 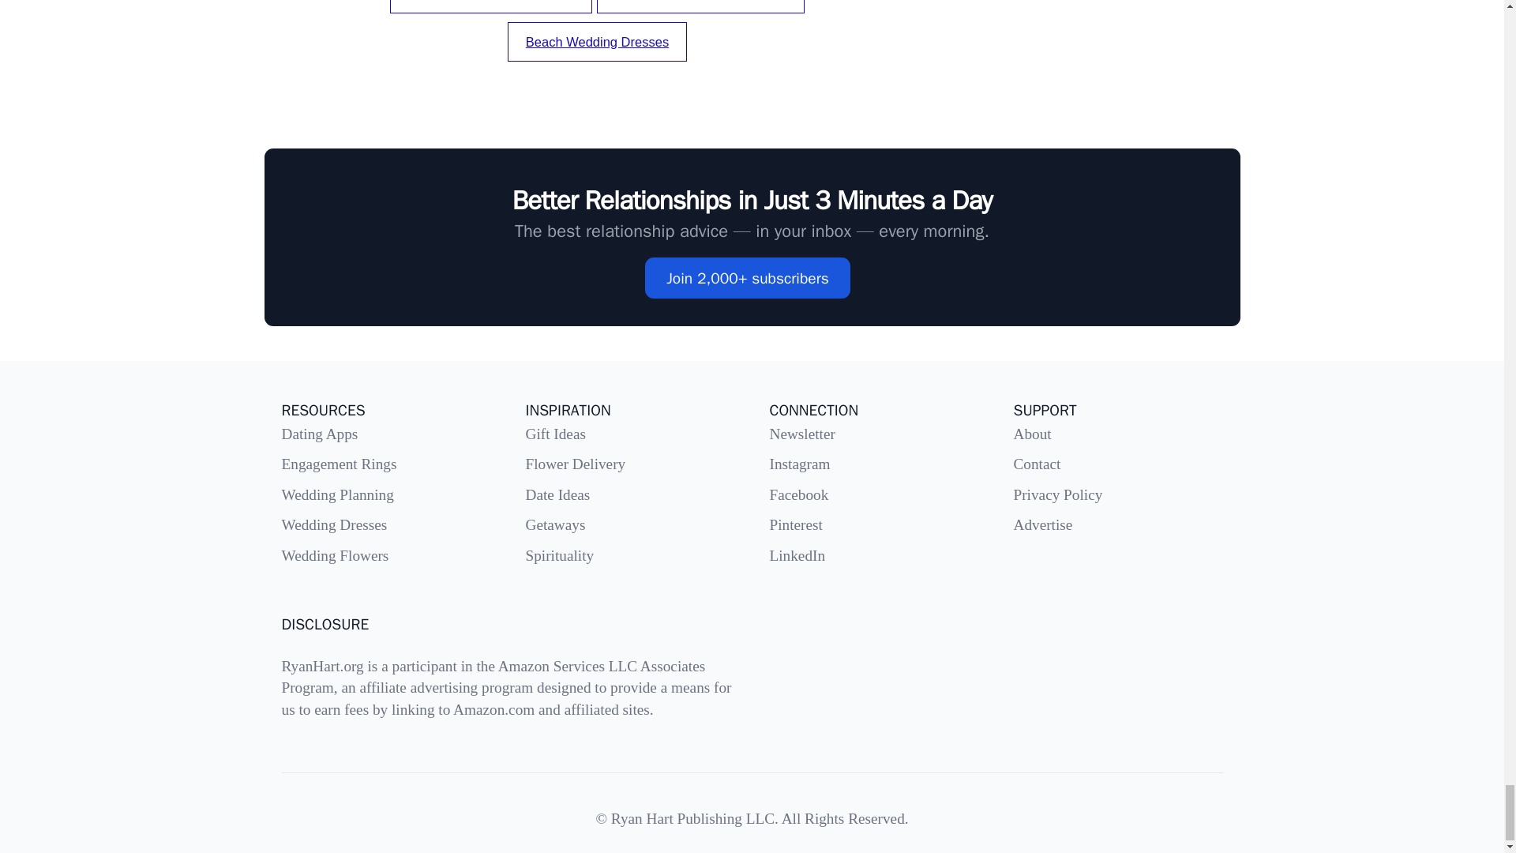 I want to click on Wedding Dresses on Amazon, so click(x=701, y=6).